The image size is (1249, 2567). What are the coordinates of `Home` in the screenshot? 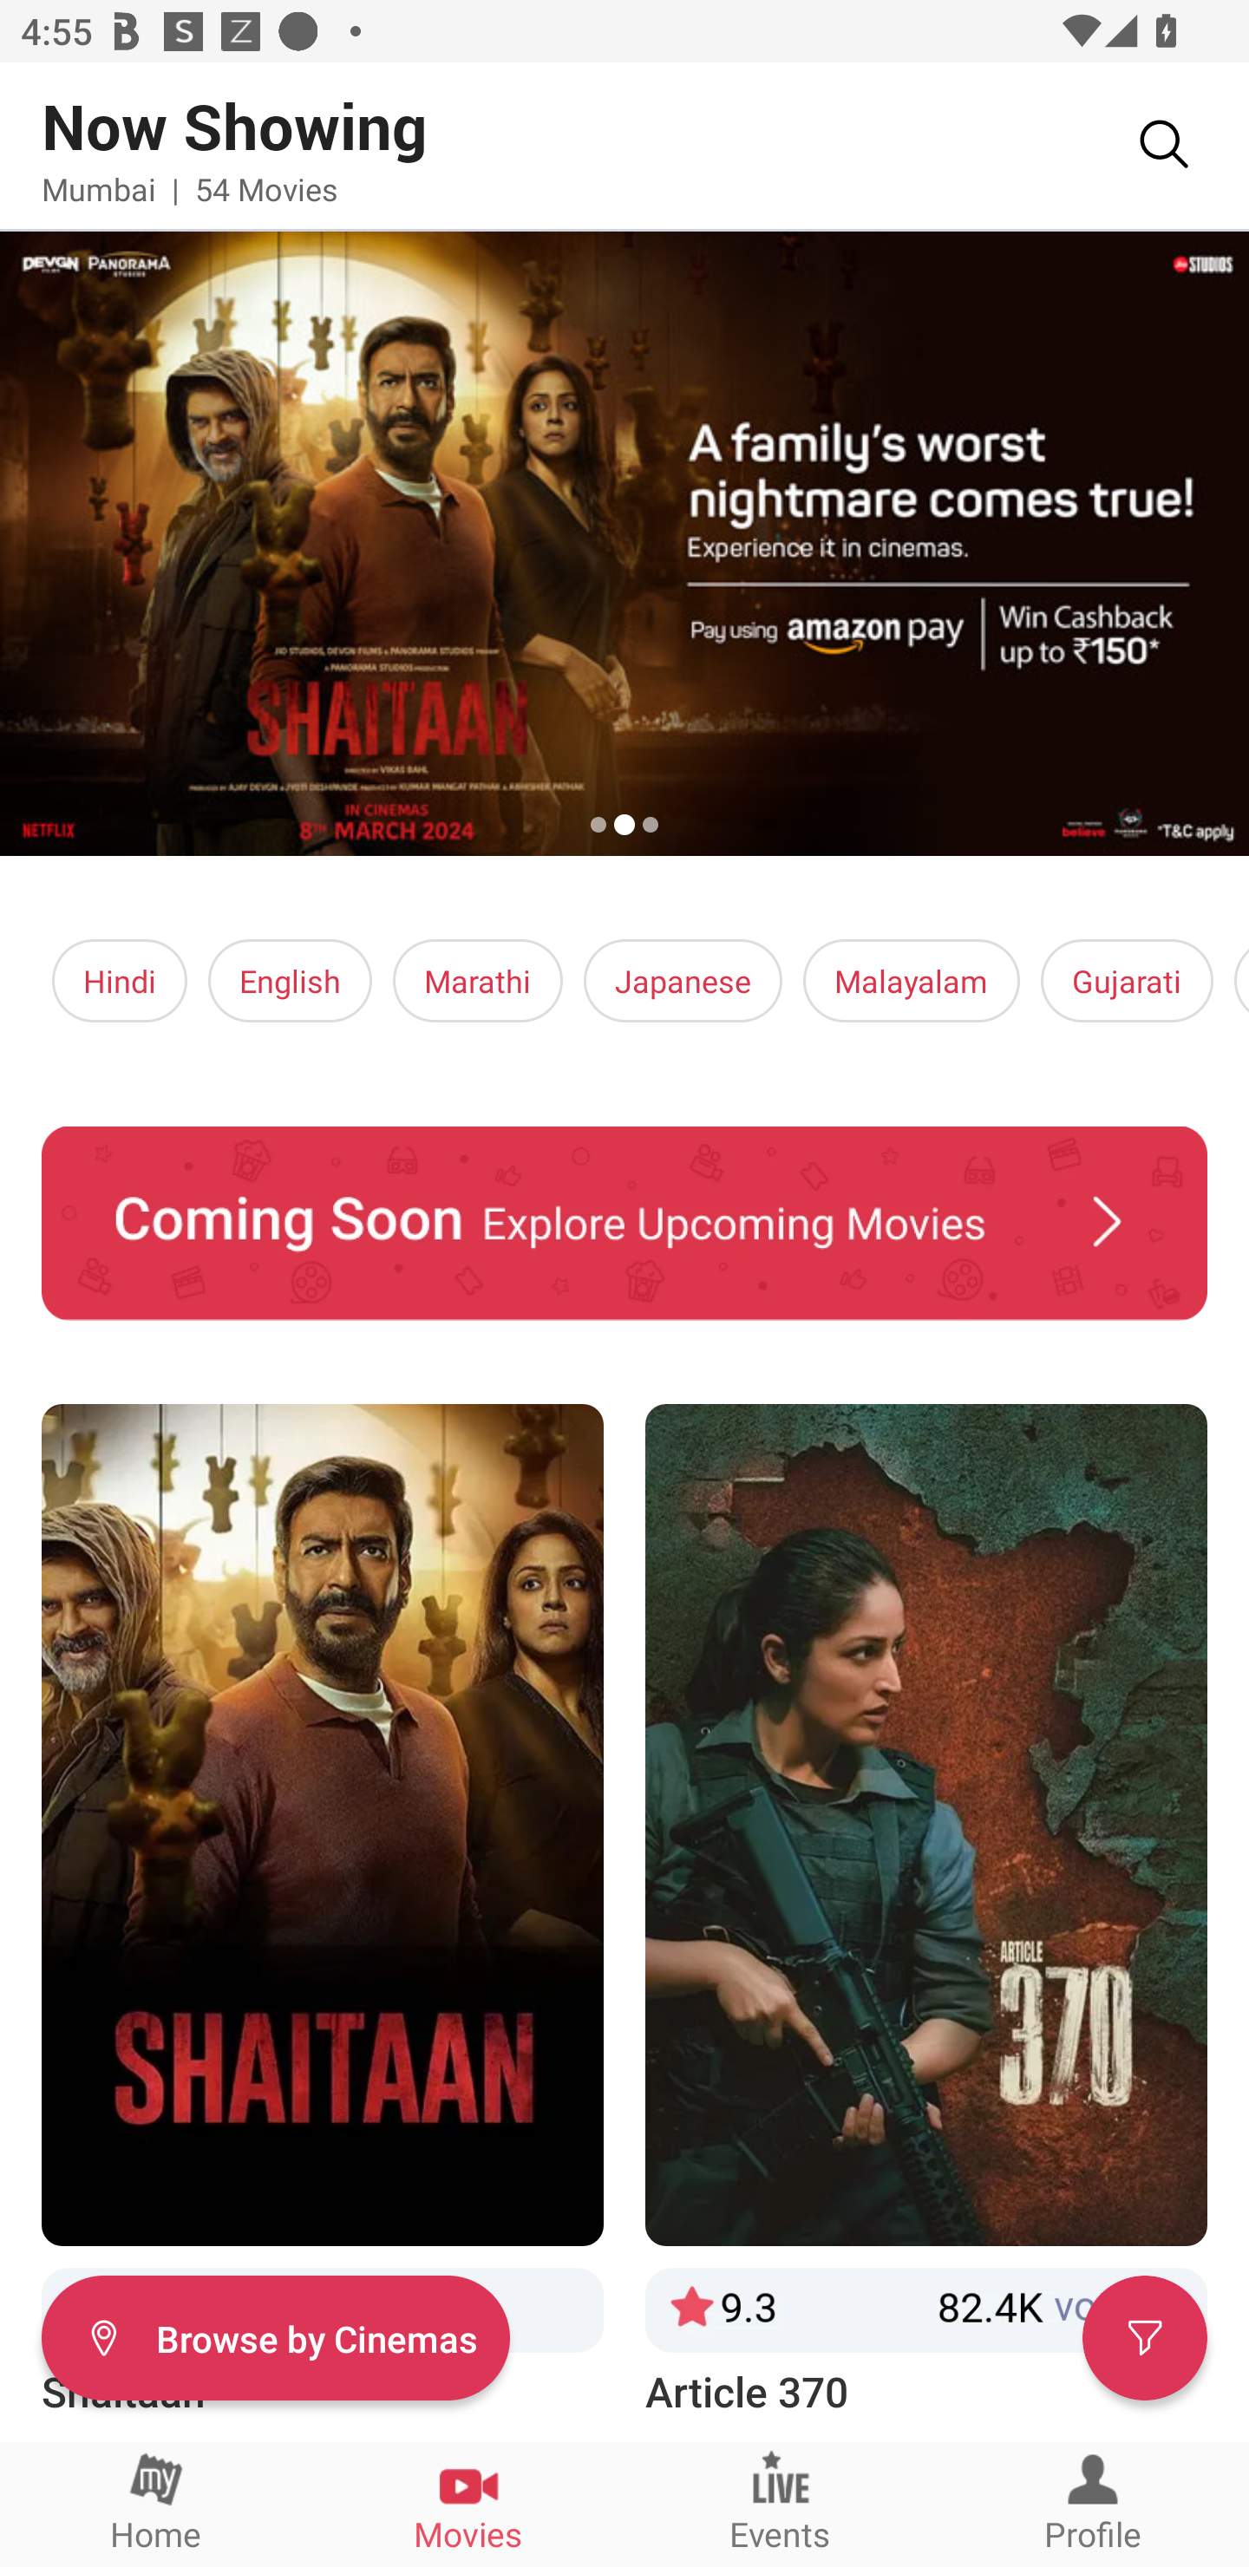 It's located at (156, 2504).